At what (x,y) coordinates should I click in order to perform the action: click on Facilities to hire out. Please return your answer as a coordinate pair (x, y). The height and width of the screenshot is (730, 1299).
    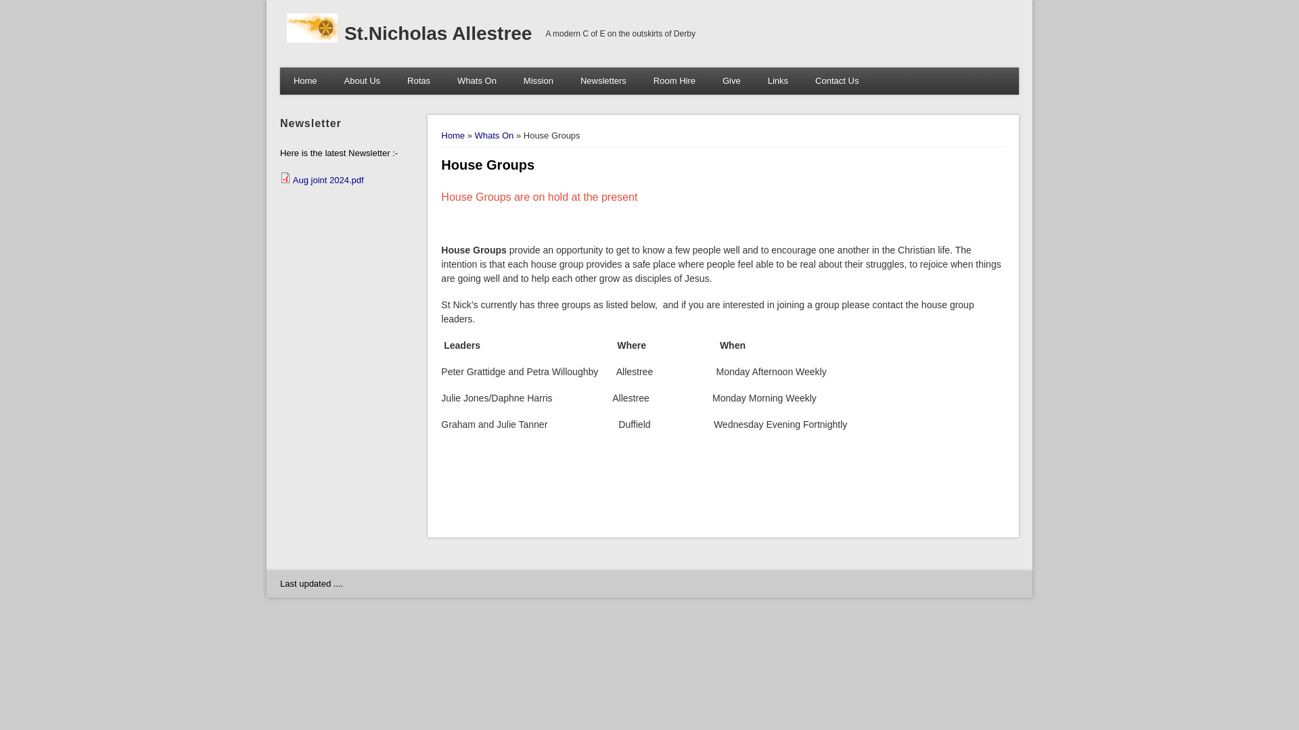
    Looking at the image, I should click on (675, 81).